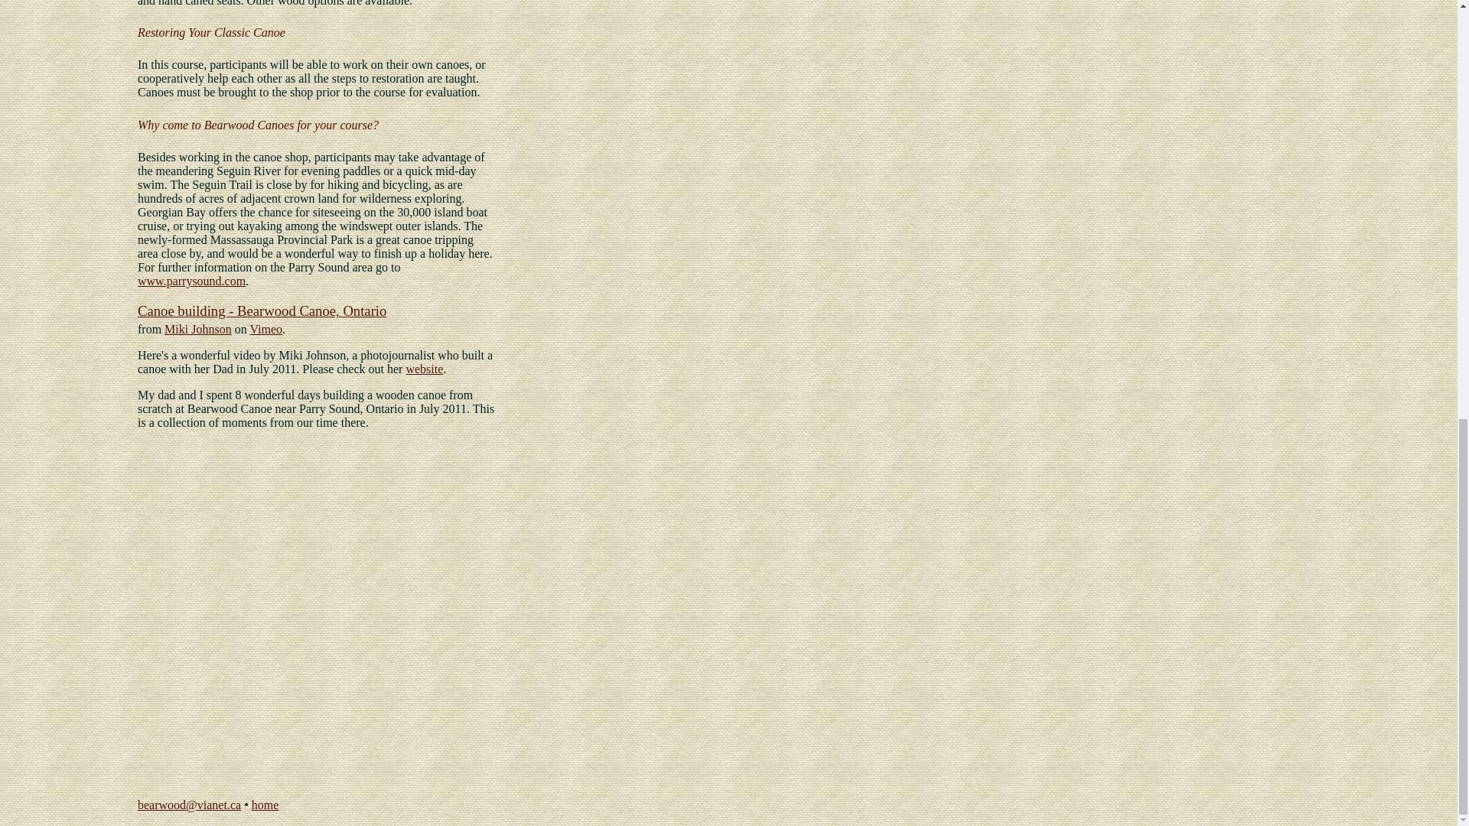 This screenshot has width=1469, height=826. I want to click on home, so click(265, 805).